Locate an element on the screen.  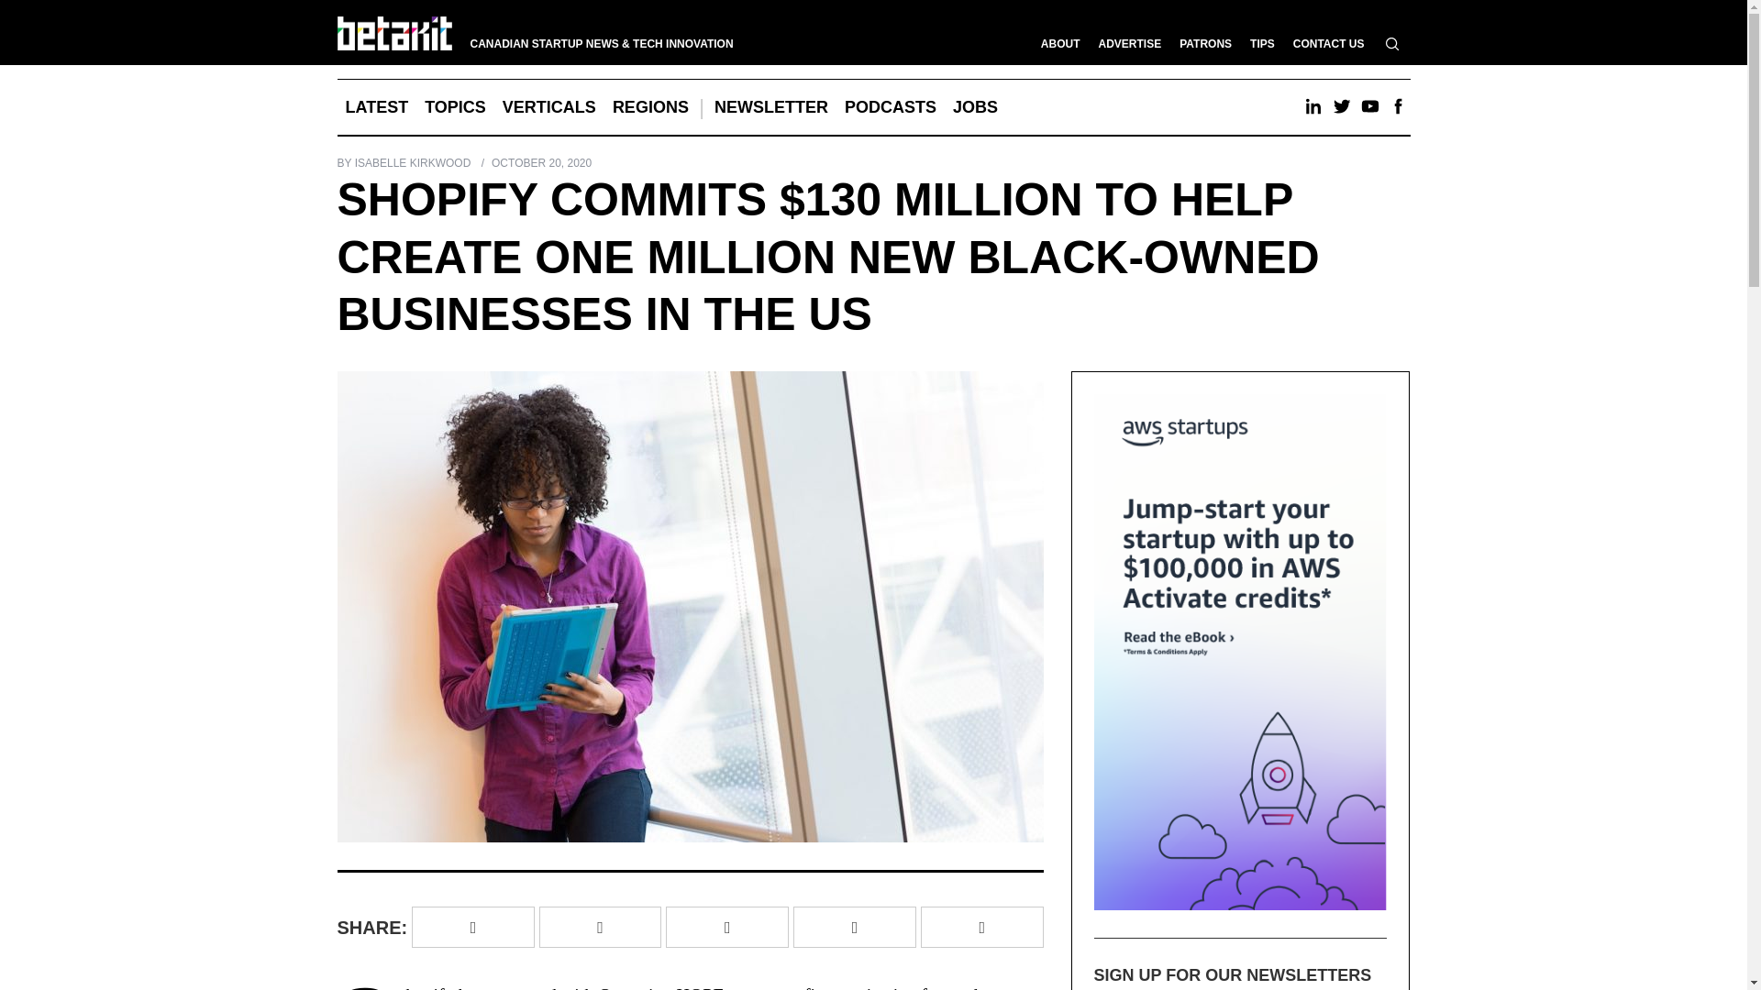
VERTICALS is located at coordinates (548, 106).